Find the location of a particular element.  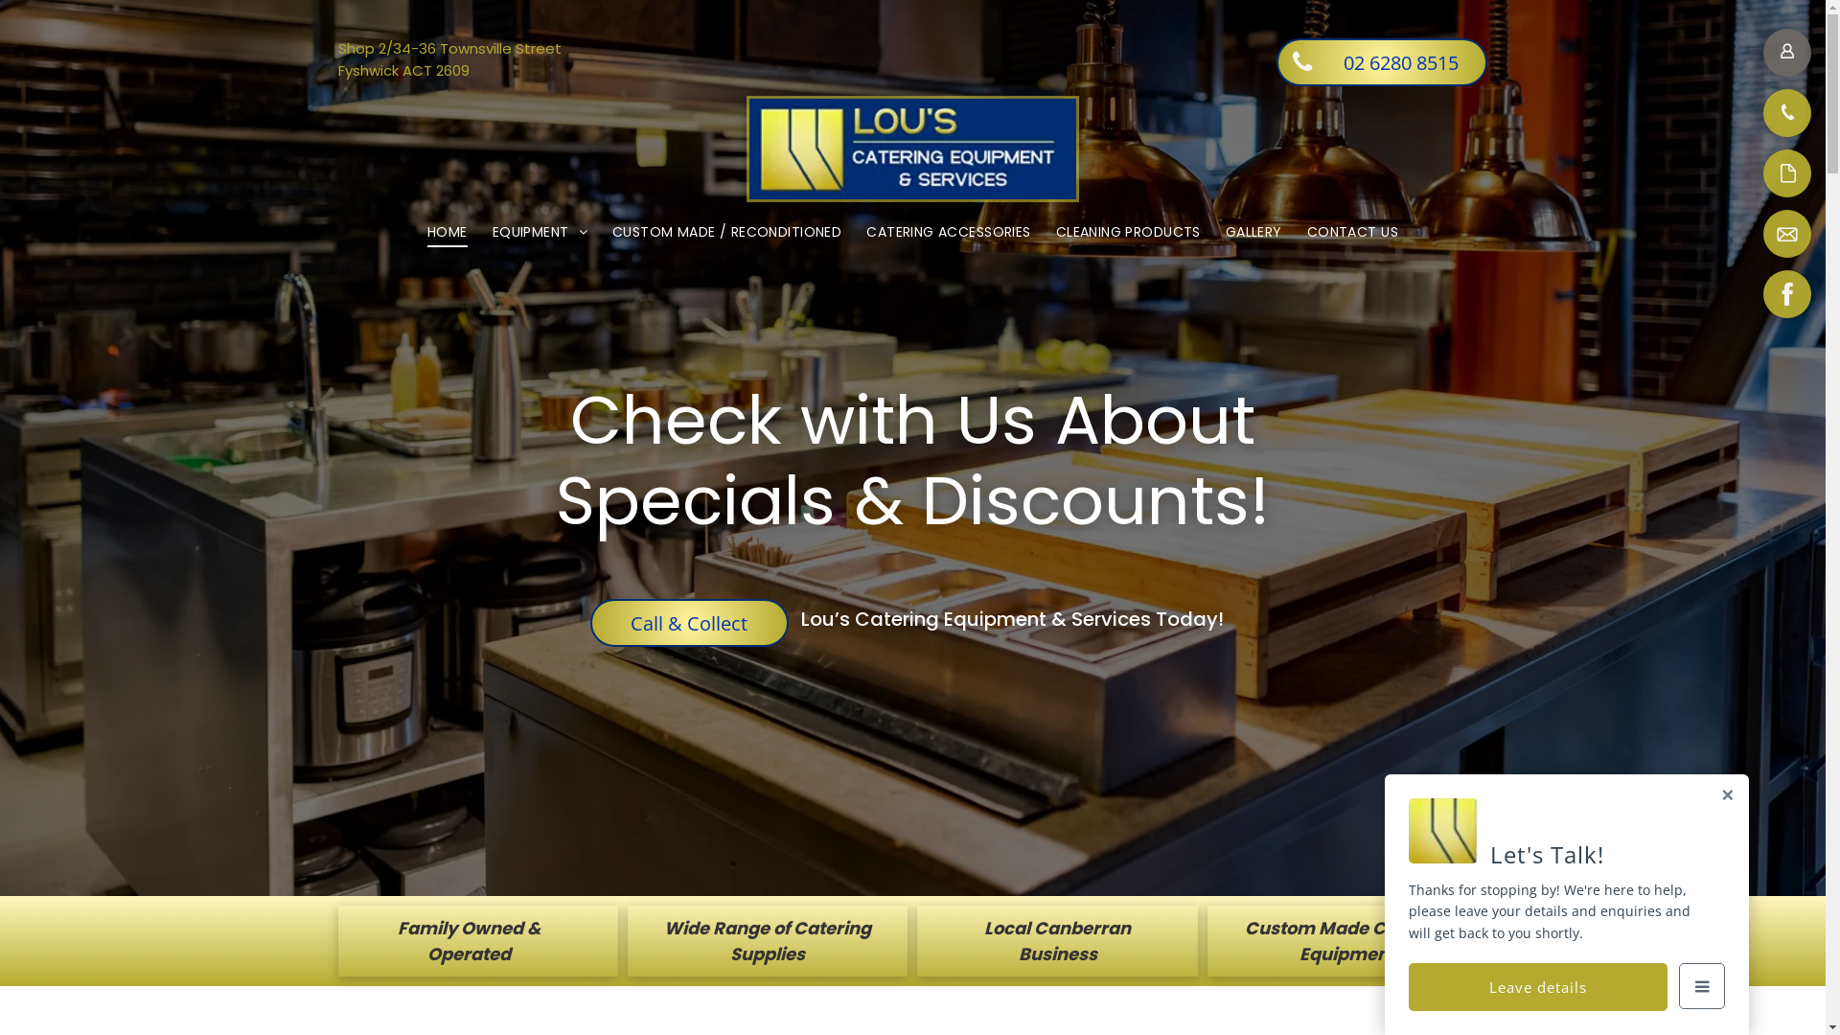

GALLERY is located at coordinates (1253, 232).